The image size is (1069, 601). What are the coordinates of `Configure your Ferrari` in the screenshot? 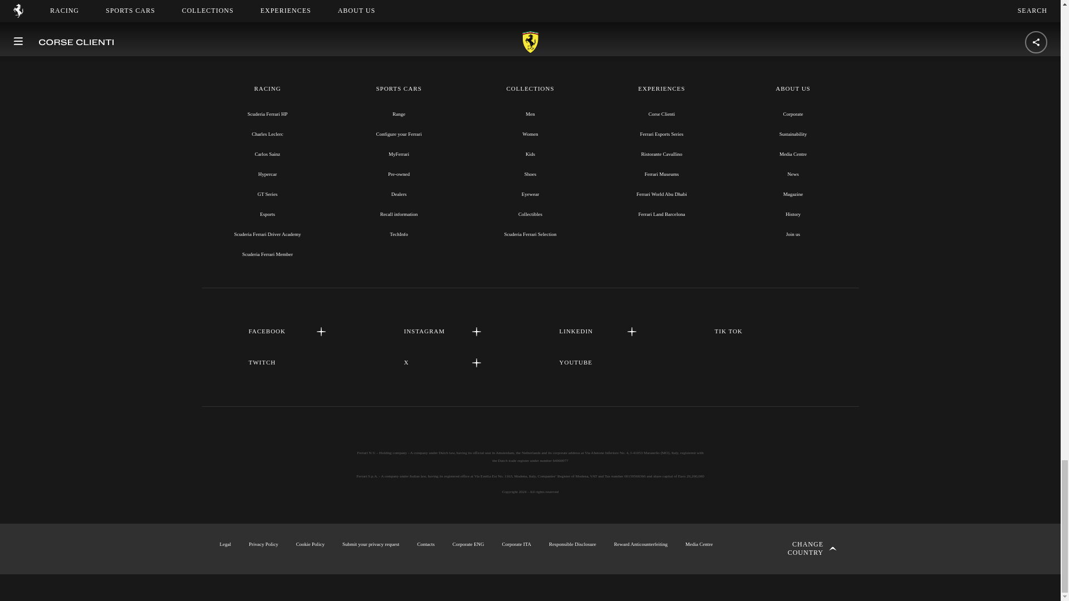 It's located at (399, 134).